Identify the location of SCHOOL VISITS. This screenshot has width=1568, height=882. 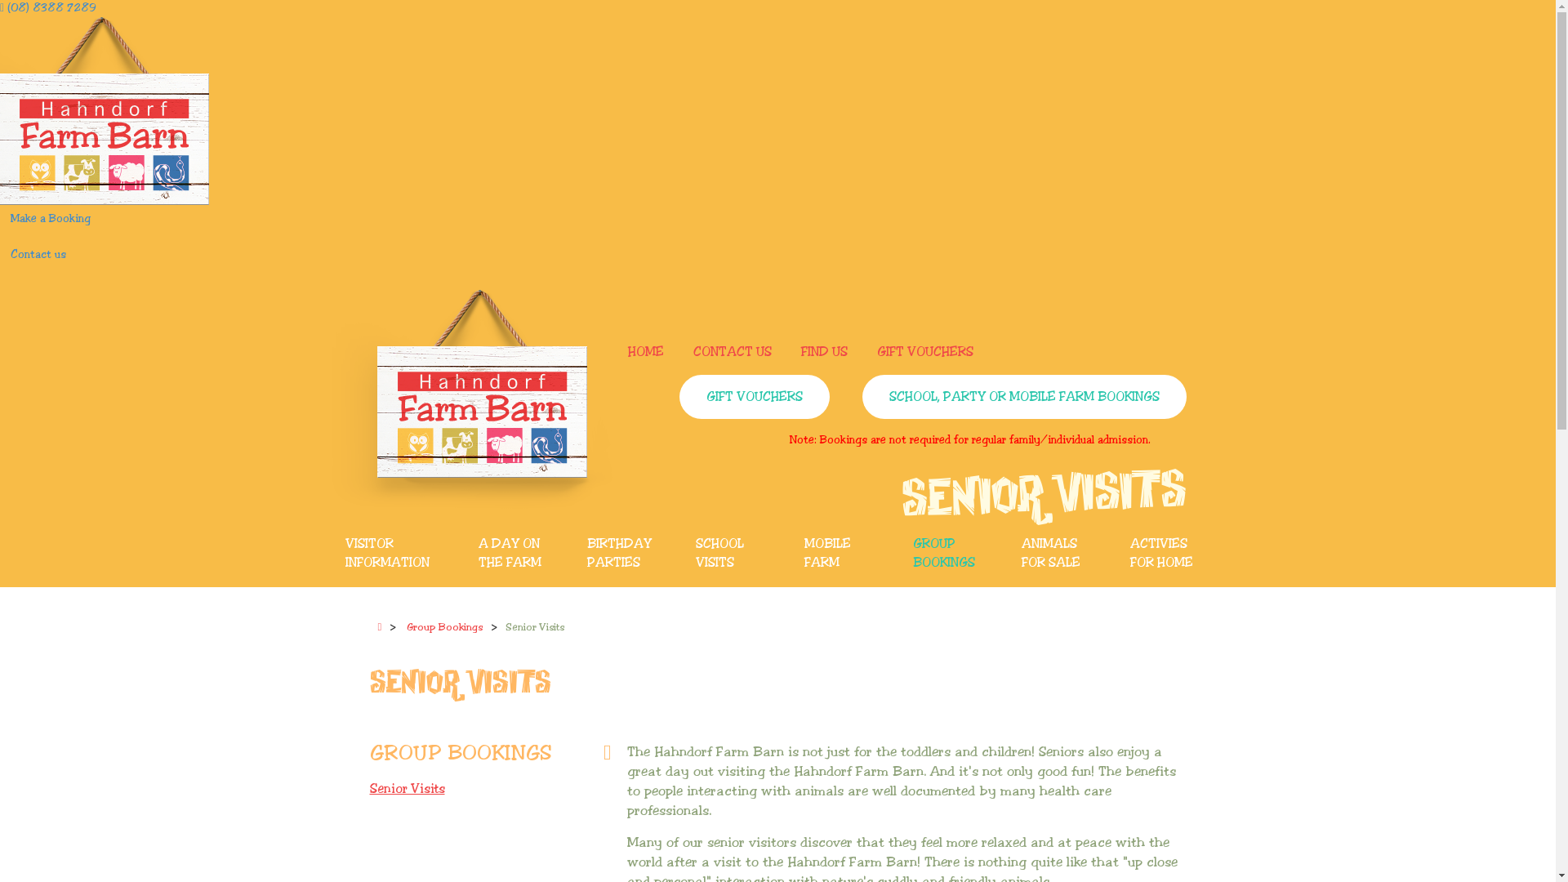
(737, 555).